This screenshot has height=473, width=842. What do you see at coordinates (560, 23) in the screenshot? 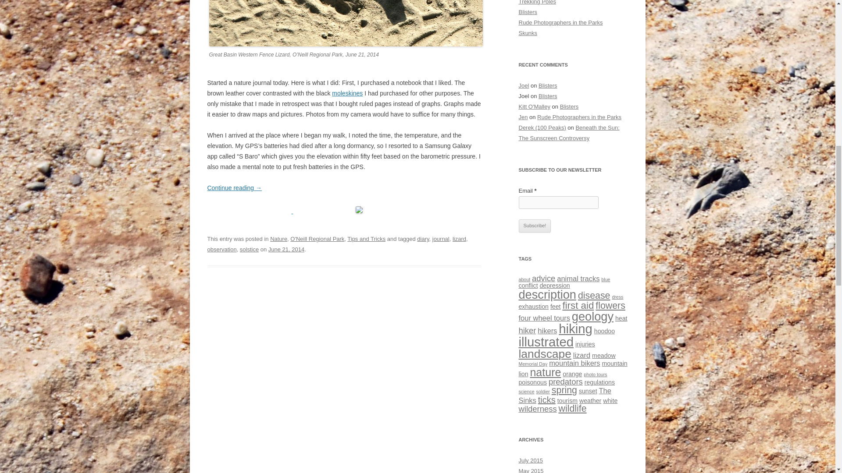
I see `Rude Photographers in the Parks` at bounding box center [560, 23].